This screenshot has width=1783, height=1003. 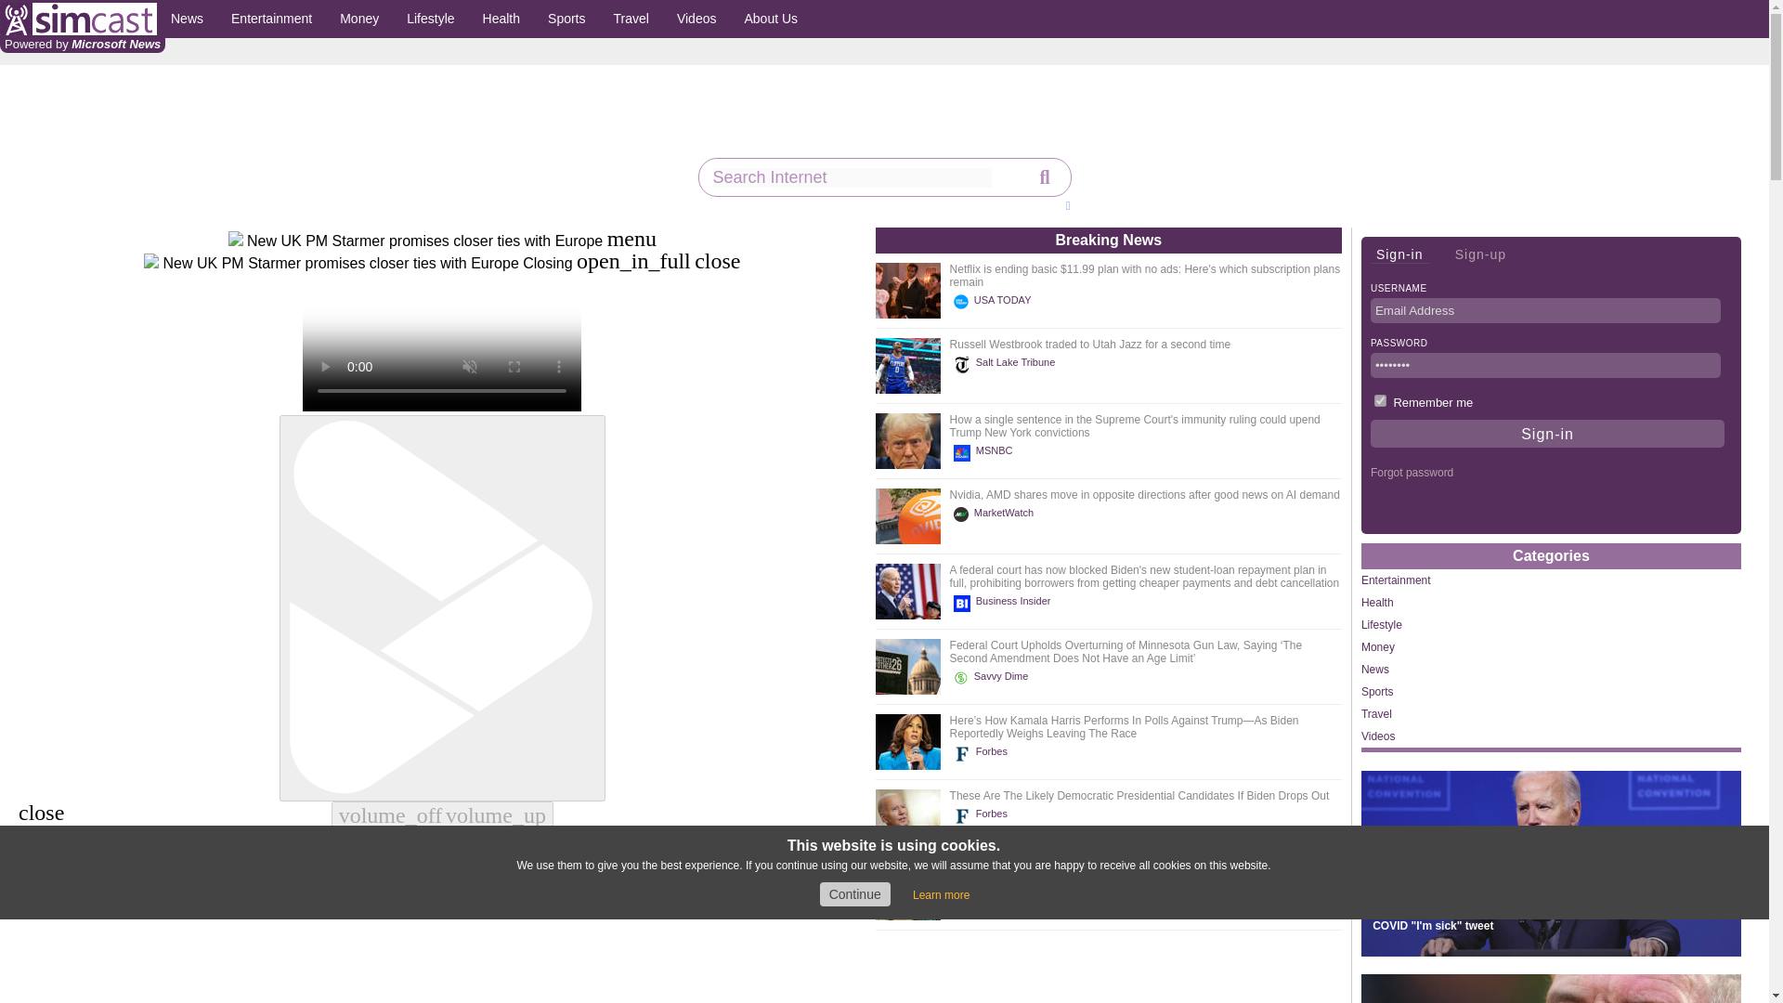 What do you see at coordinates (187, 19) in the screenshot?
I see `News` at bounding box center [187, 19].